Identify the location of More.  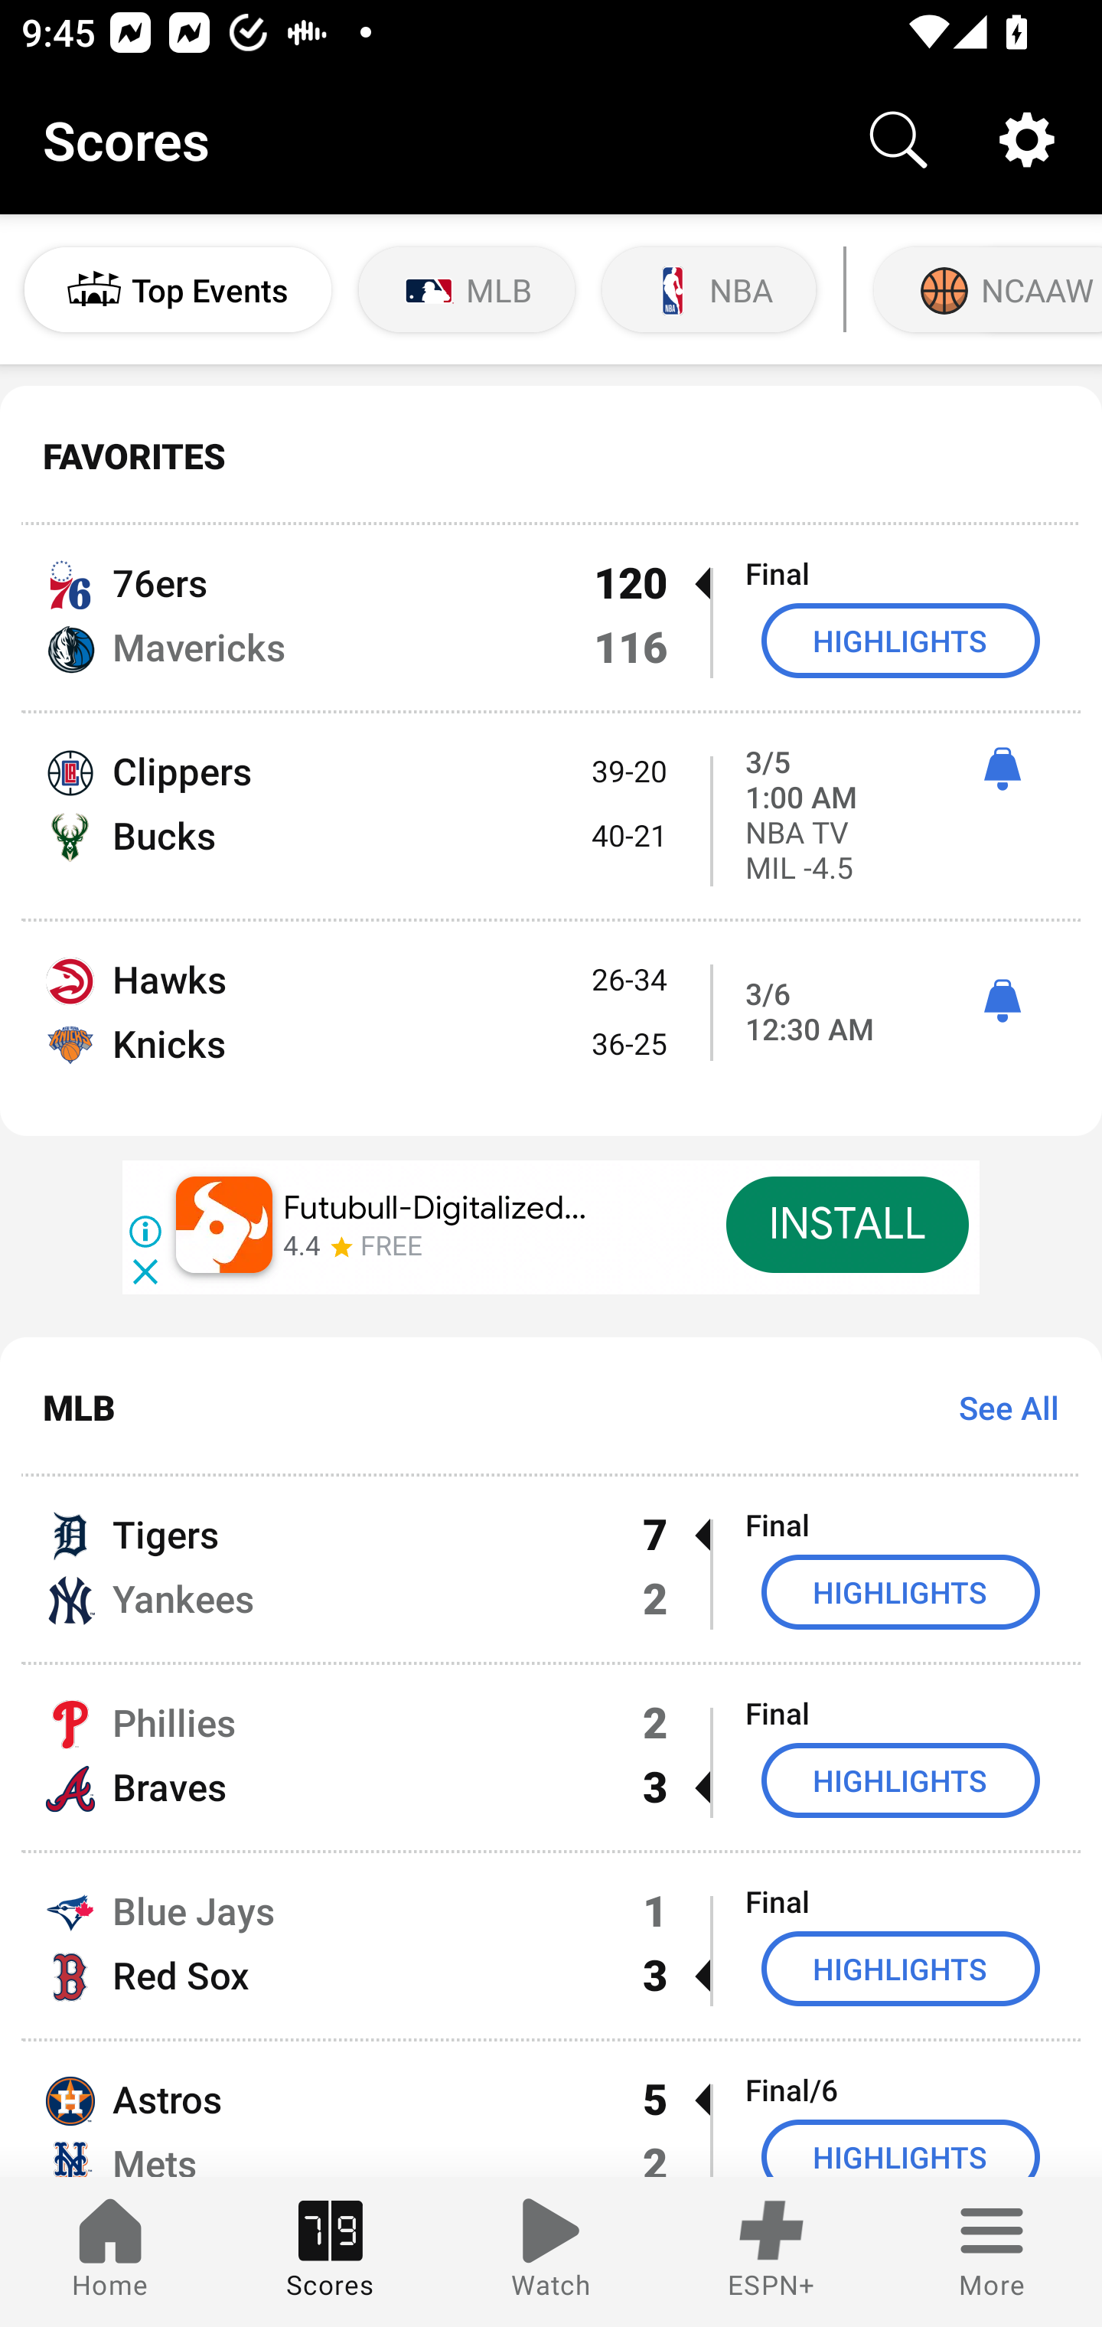
(992, 2252).